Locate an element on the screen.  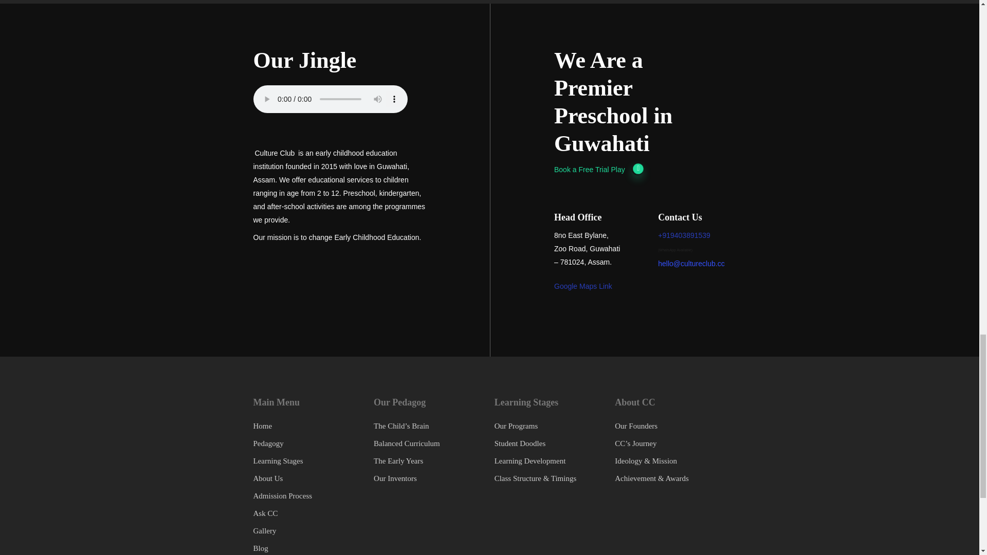
The Early Years is located at coordinates (398, 460).